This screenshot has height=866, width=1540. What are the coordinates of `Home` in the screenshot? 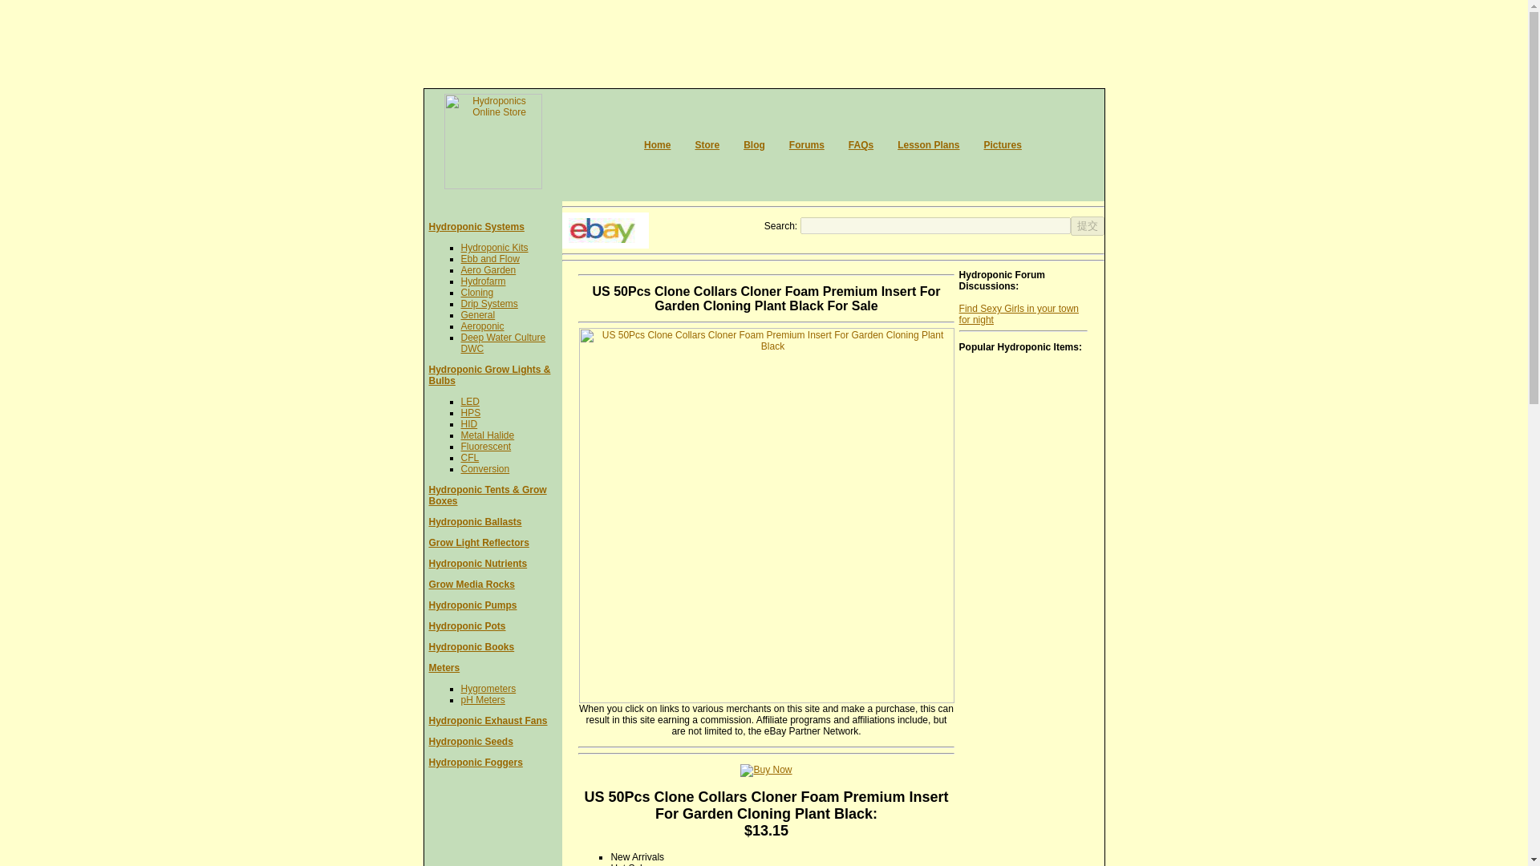 It's located at (656, 144).